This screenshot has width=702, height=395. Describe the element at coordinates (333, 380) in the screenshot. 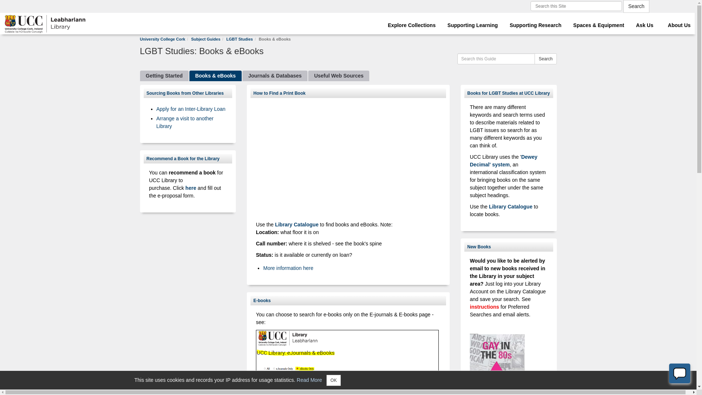

I see `OK` at that location.